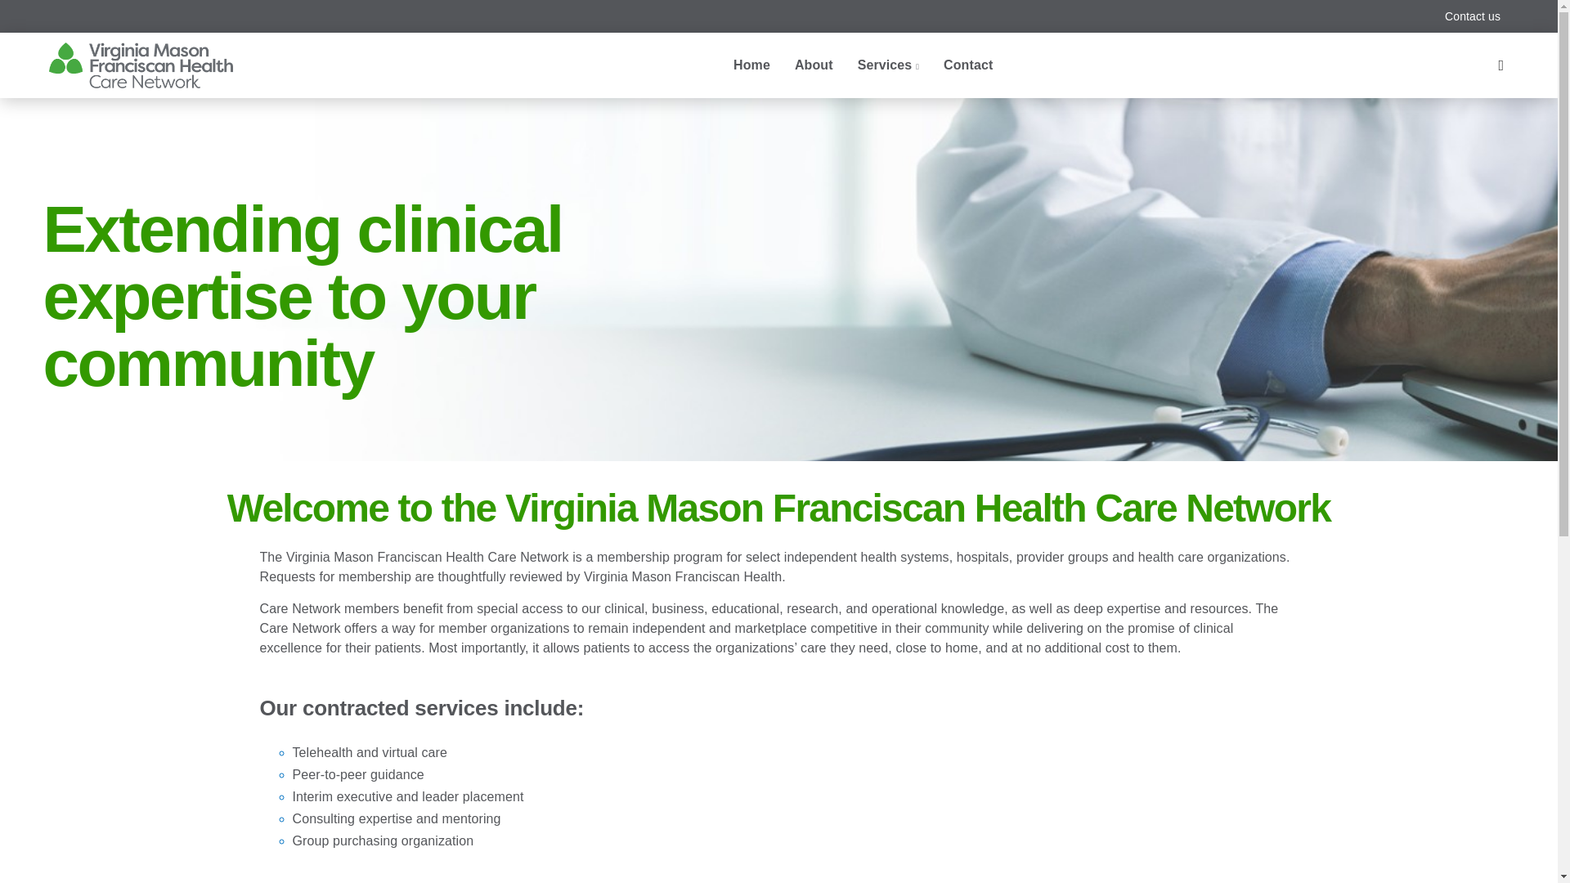  I want to click on Home, so click(751, 65).